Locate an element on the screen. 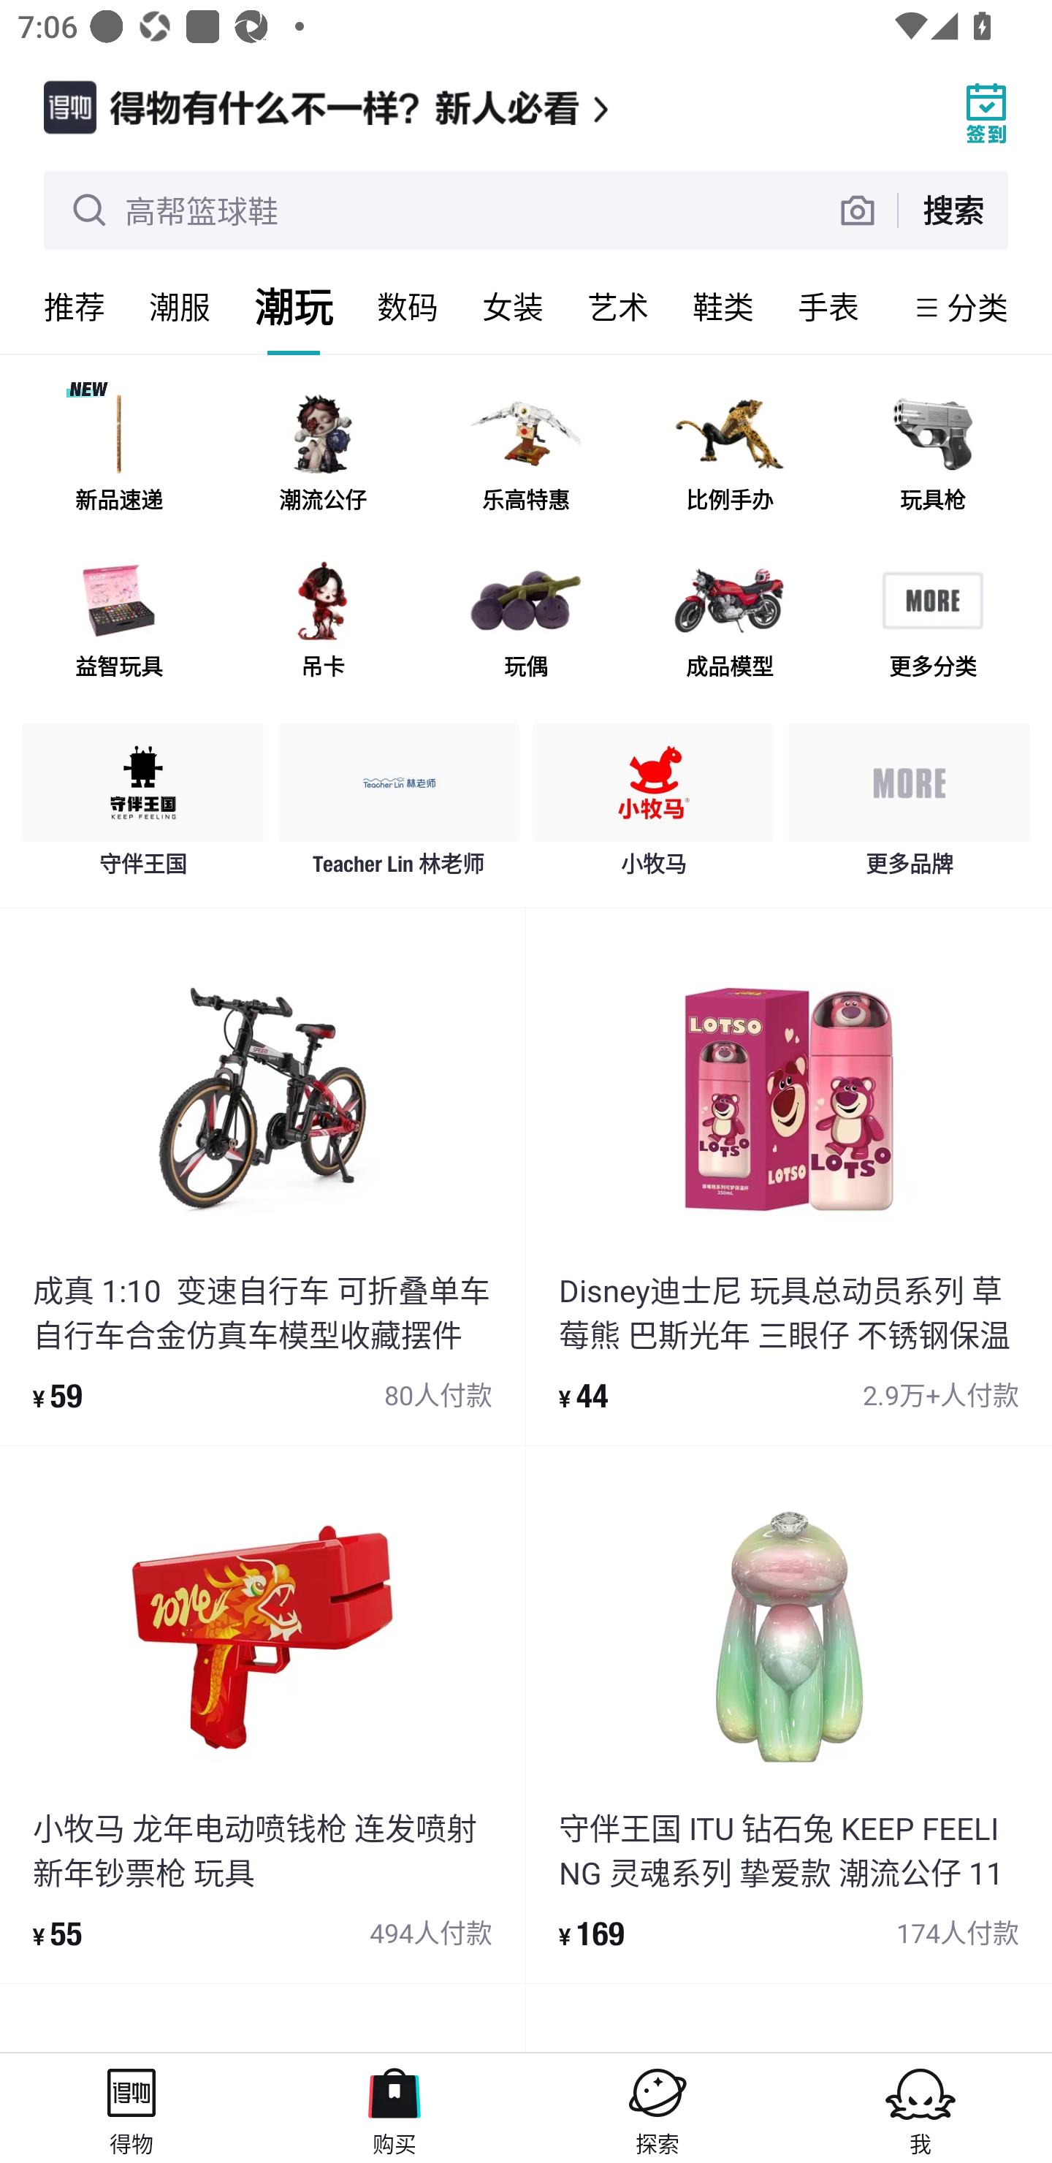 The image size is (1052, 2163). 得物 is located at coordinates (131, 2107).